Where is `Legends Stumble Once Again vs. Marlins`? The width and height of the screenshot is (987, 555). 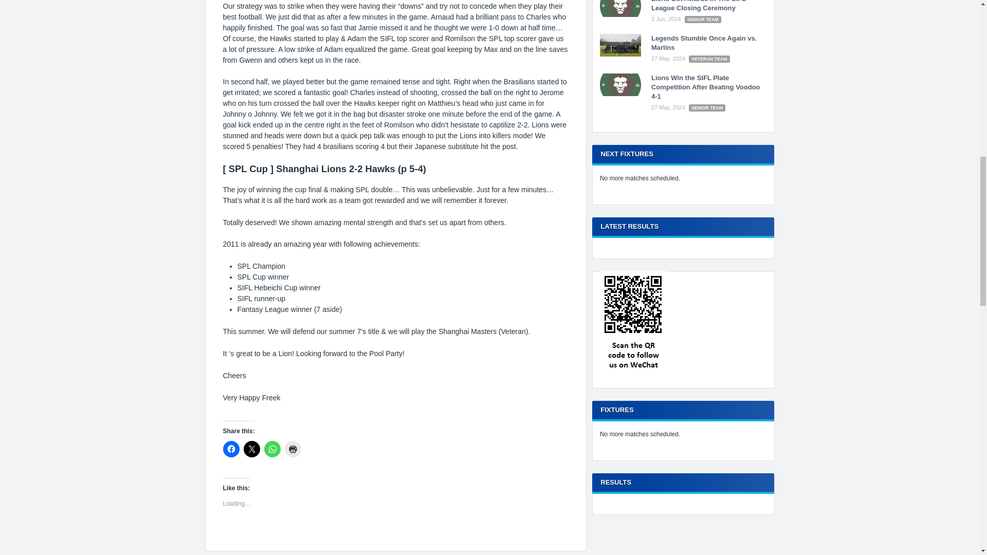 Legends Stumble Once Again vs. Marlins is located at coordinates (704, 43).